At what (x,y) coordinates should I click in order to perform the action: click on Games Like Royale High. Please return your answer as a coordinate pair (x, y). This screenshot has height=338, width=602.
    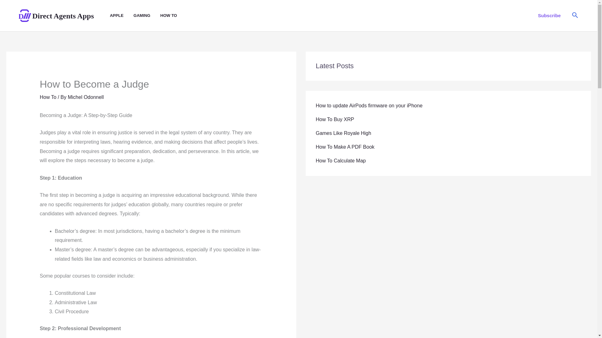
    Looking at the image, I should click on (343, 133).